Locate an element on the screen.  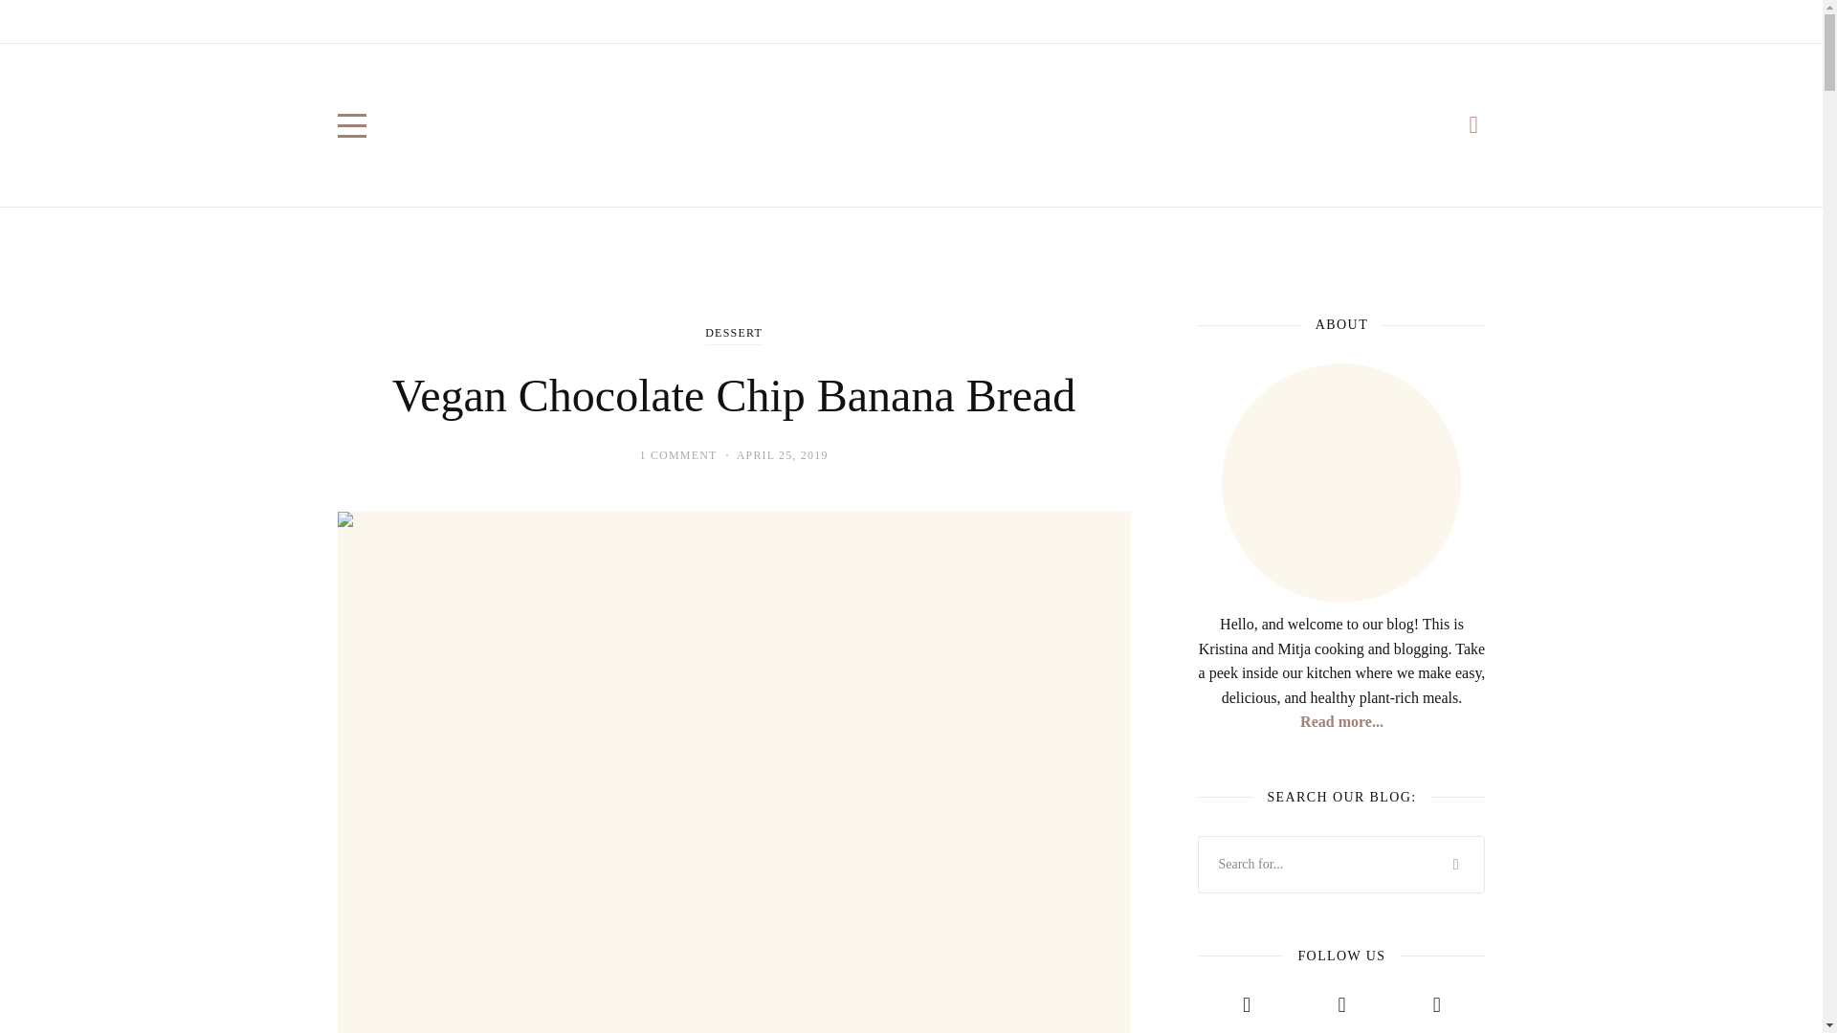
VIDEOS is located at coordinates (609, 21).